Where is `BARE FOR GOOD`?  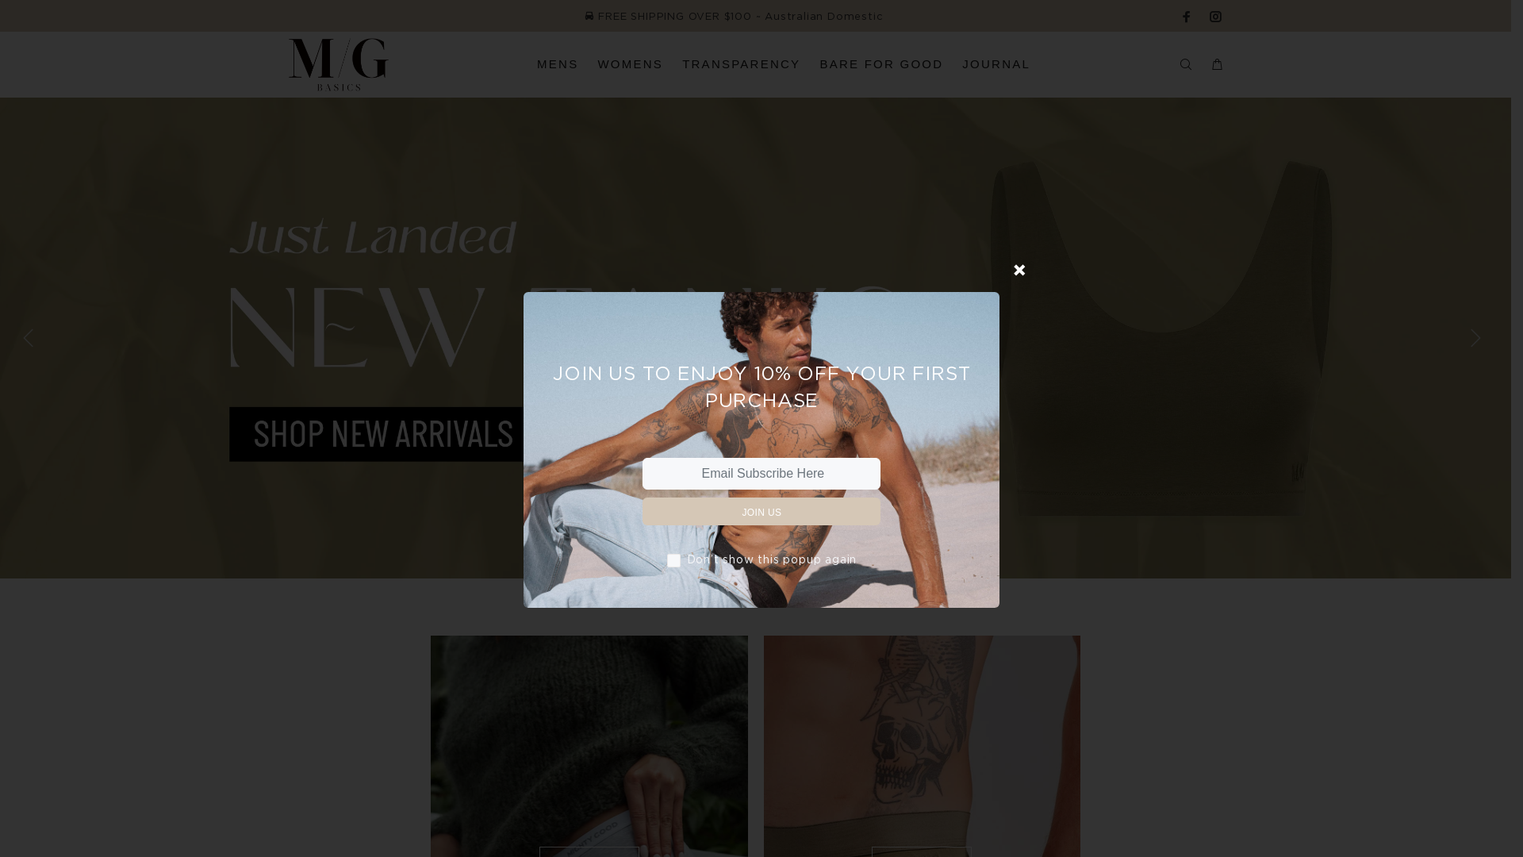
BARE FOR GOOD is located at coordinates (881, 65).